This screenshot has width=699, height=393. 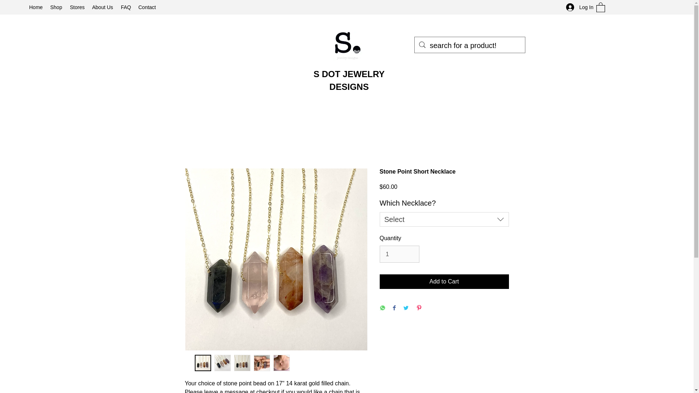 I want to click on Stores, so click(x=77, y=7).